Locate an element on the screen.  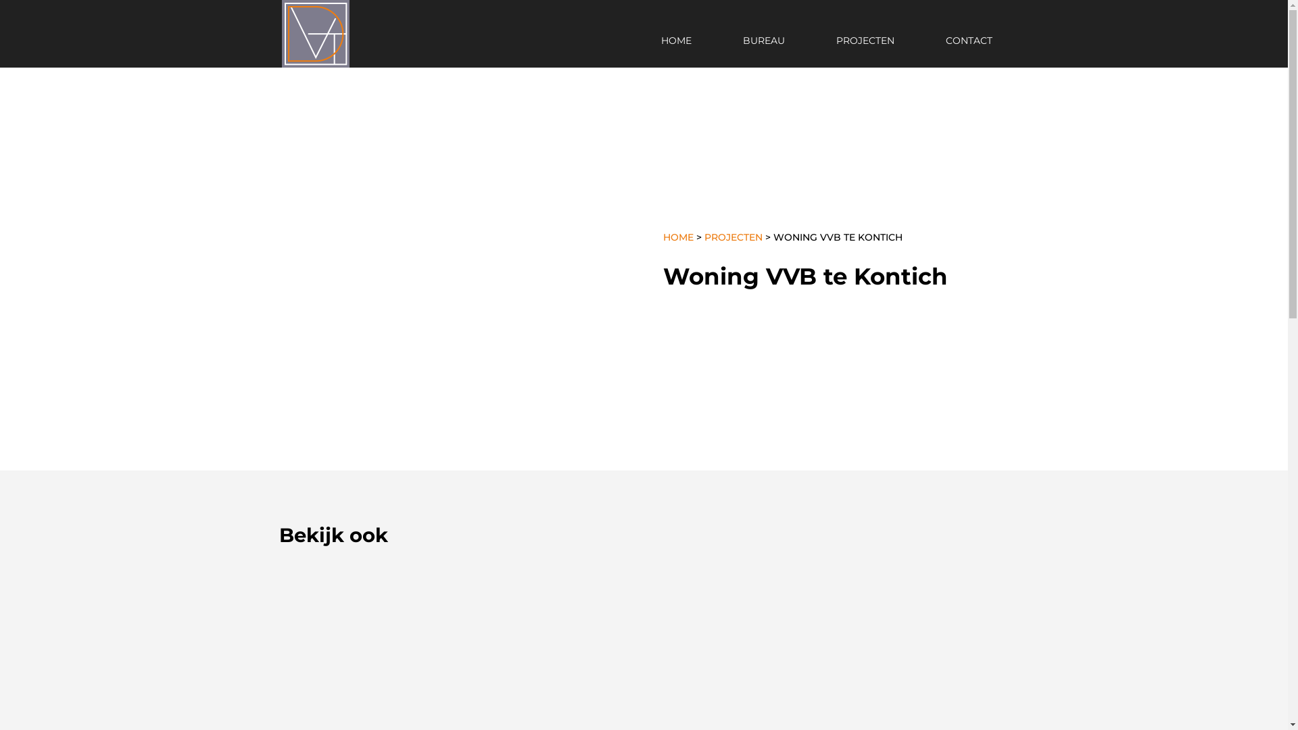
PROJECTEN is located at coordinates (865, 51).